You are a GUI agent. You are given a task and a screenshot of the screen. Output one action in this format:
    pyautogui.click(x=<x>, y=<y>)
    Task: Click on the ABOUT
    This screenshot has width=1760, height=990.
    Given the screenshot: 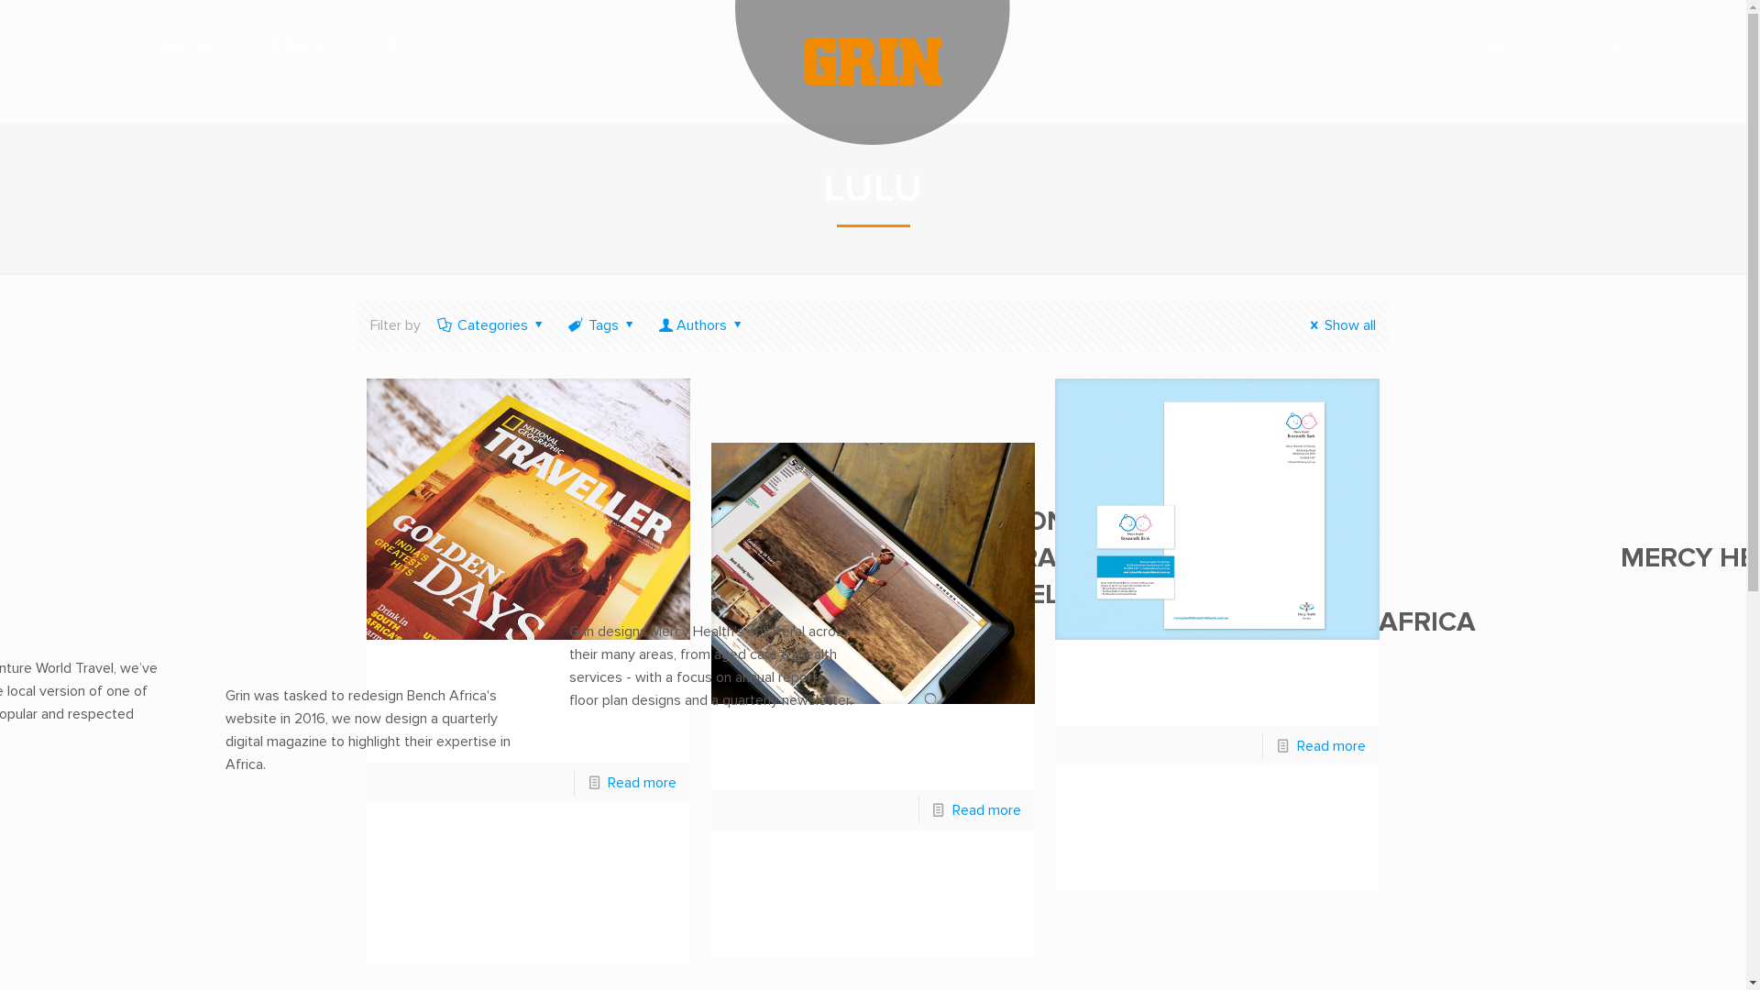 What is the action you would take?
    pyautogui.click(x=1505, y=46)
    